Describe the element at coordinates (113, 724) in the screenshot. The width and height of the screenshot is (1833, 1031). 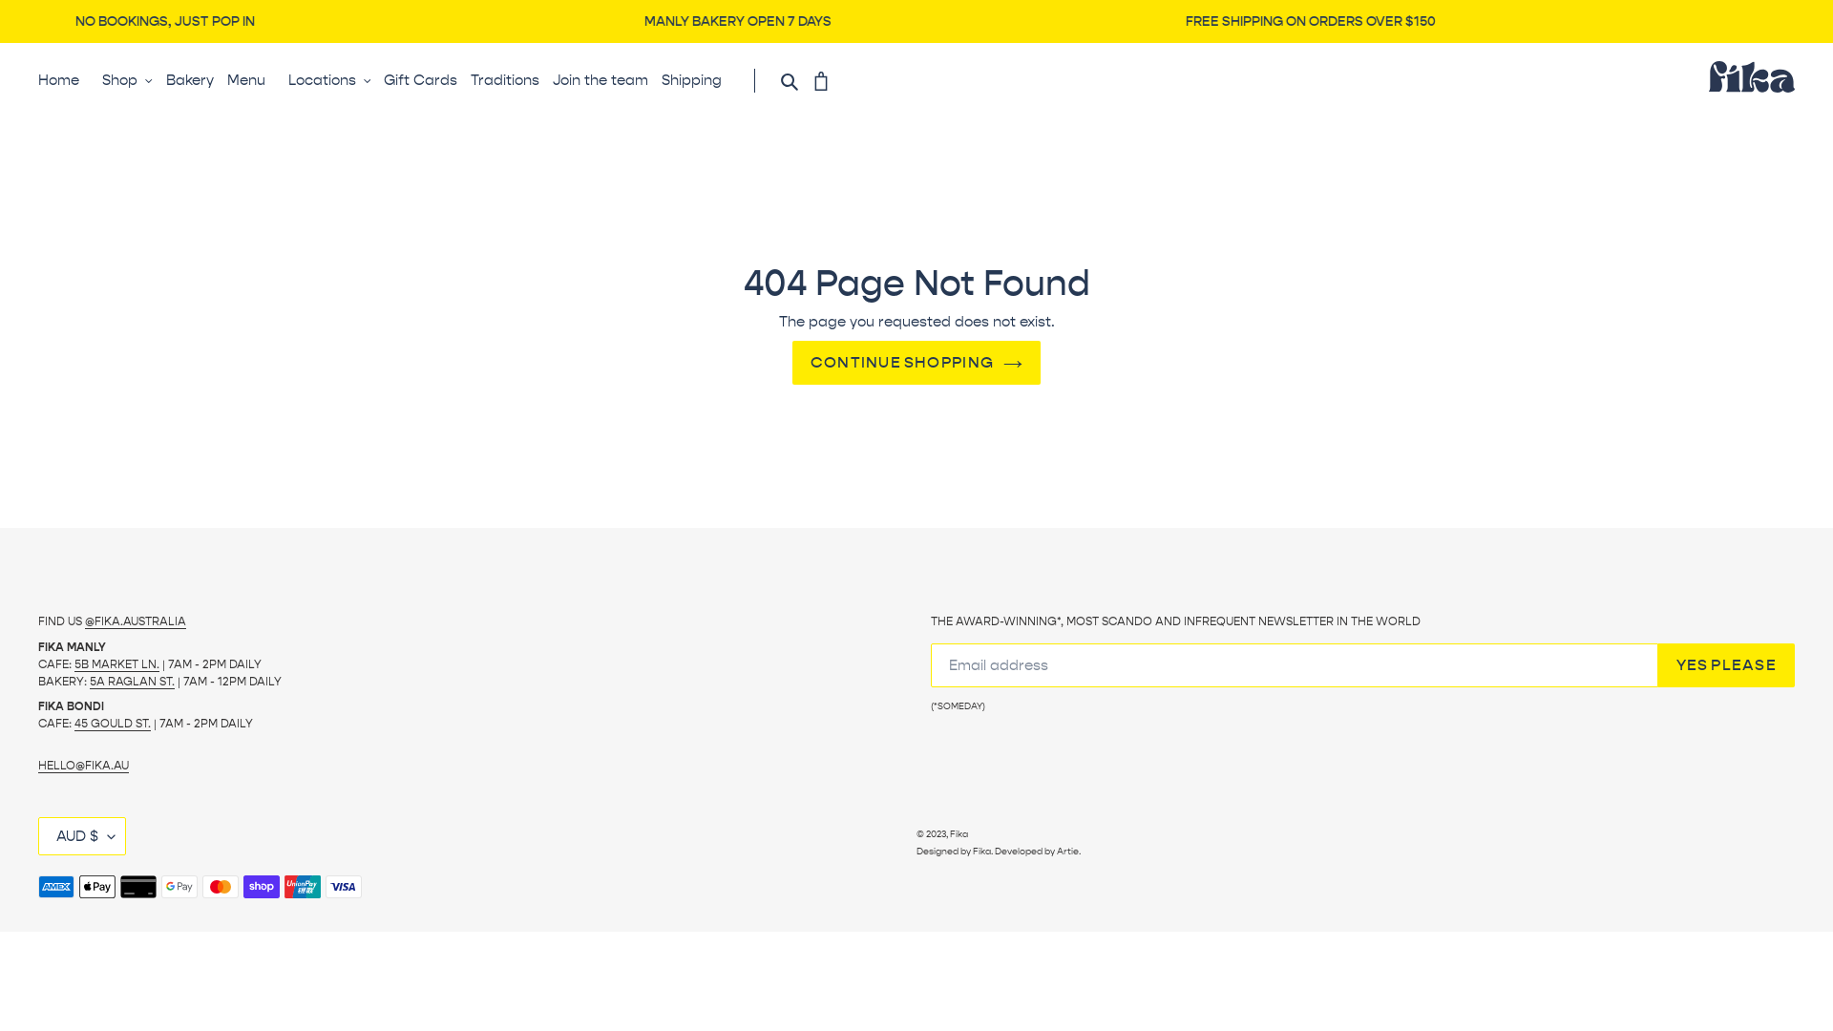
I see `45 GOULD ST.` at that location.